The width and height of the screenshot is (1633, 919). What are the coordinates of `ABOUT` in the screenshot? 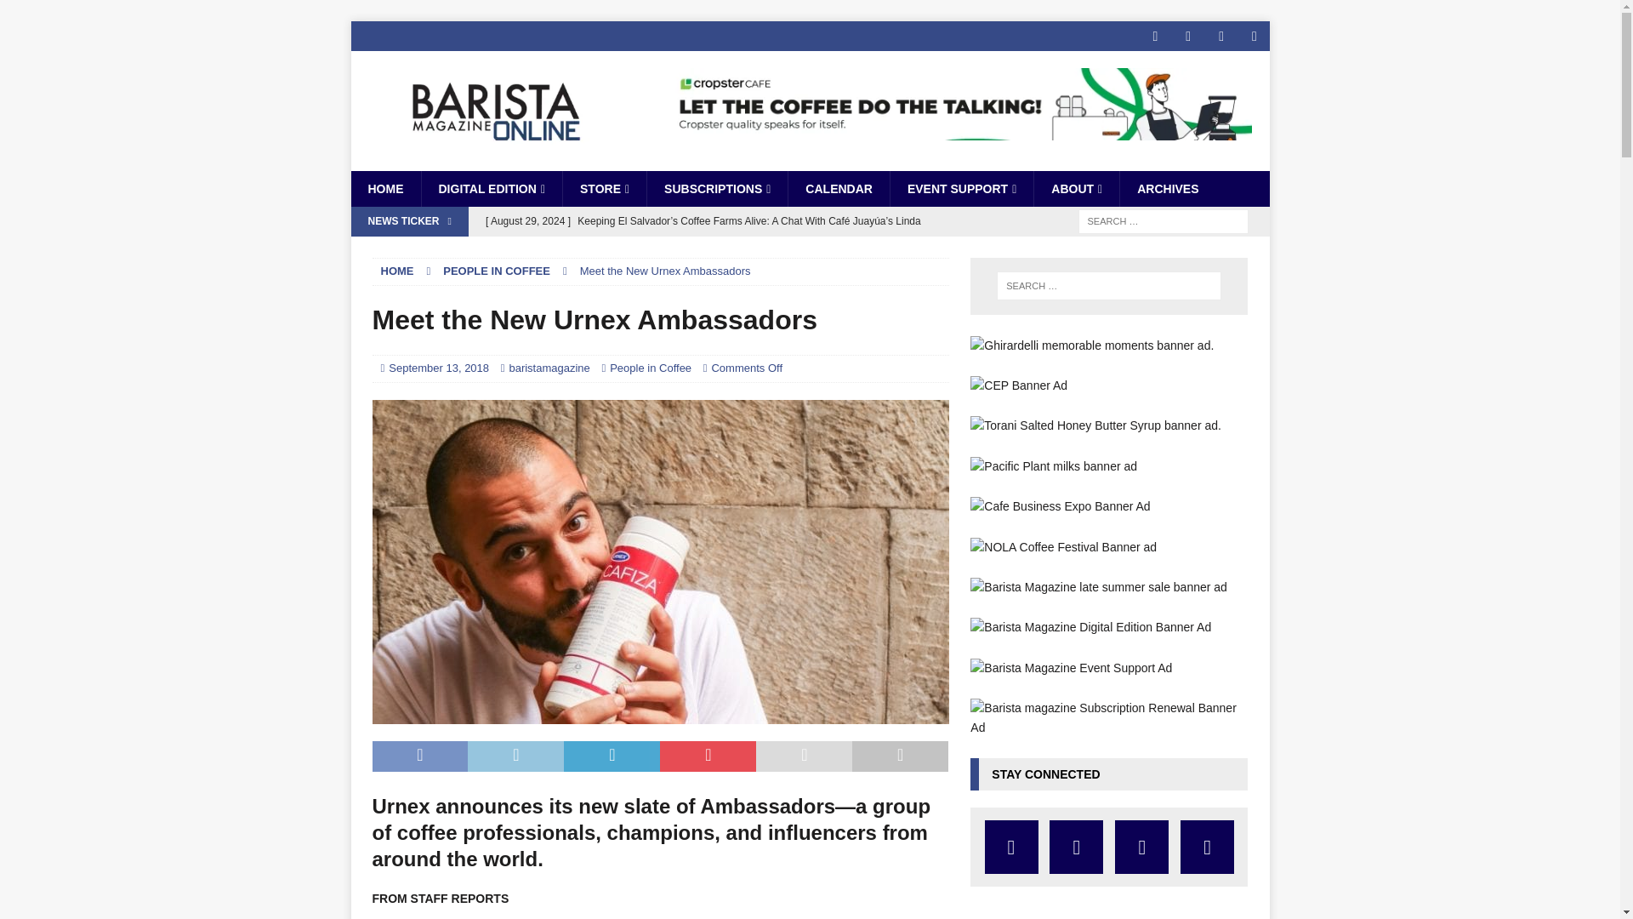 It's located at (1076, 189).